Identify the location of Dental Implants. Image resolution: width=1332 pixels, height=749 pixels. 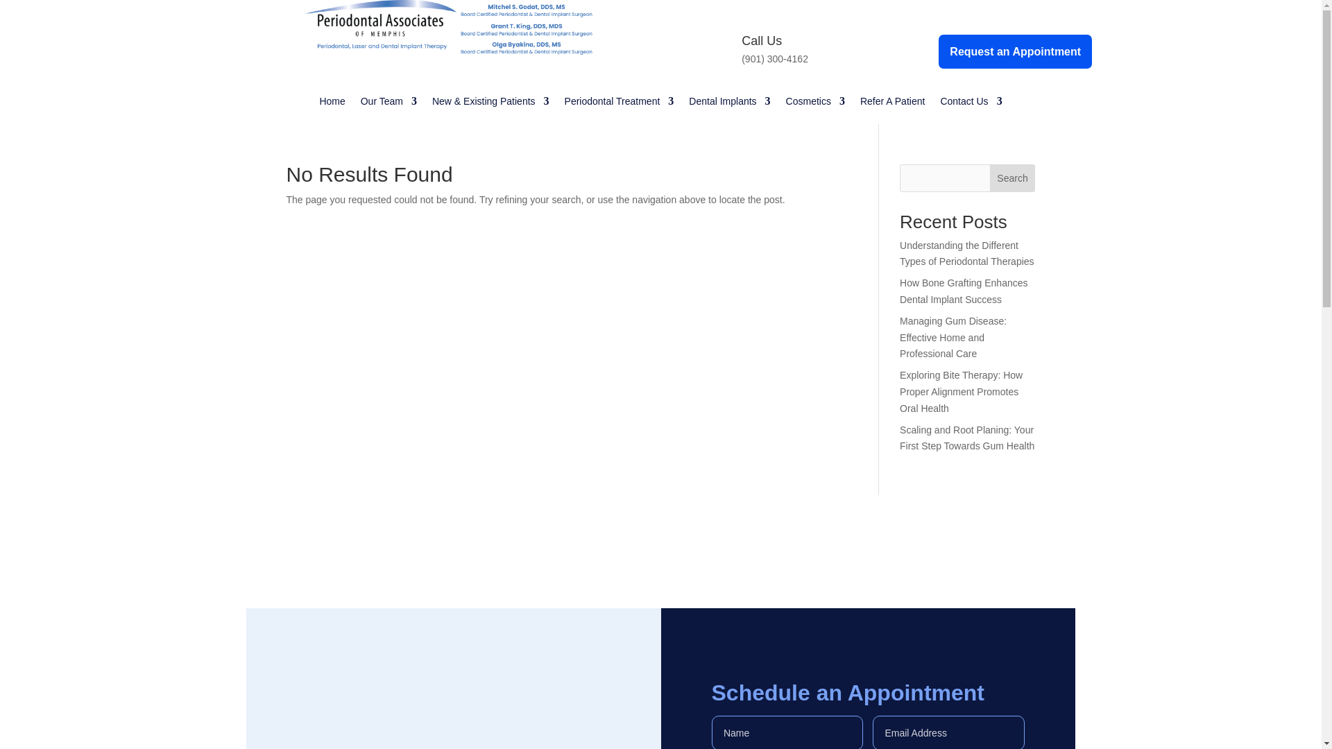
(728, 112).